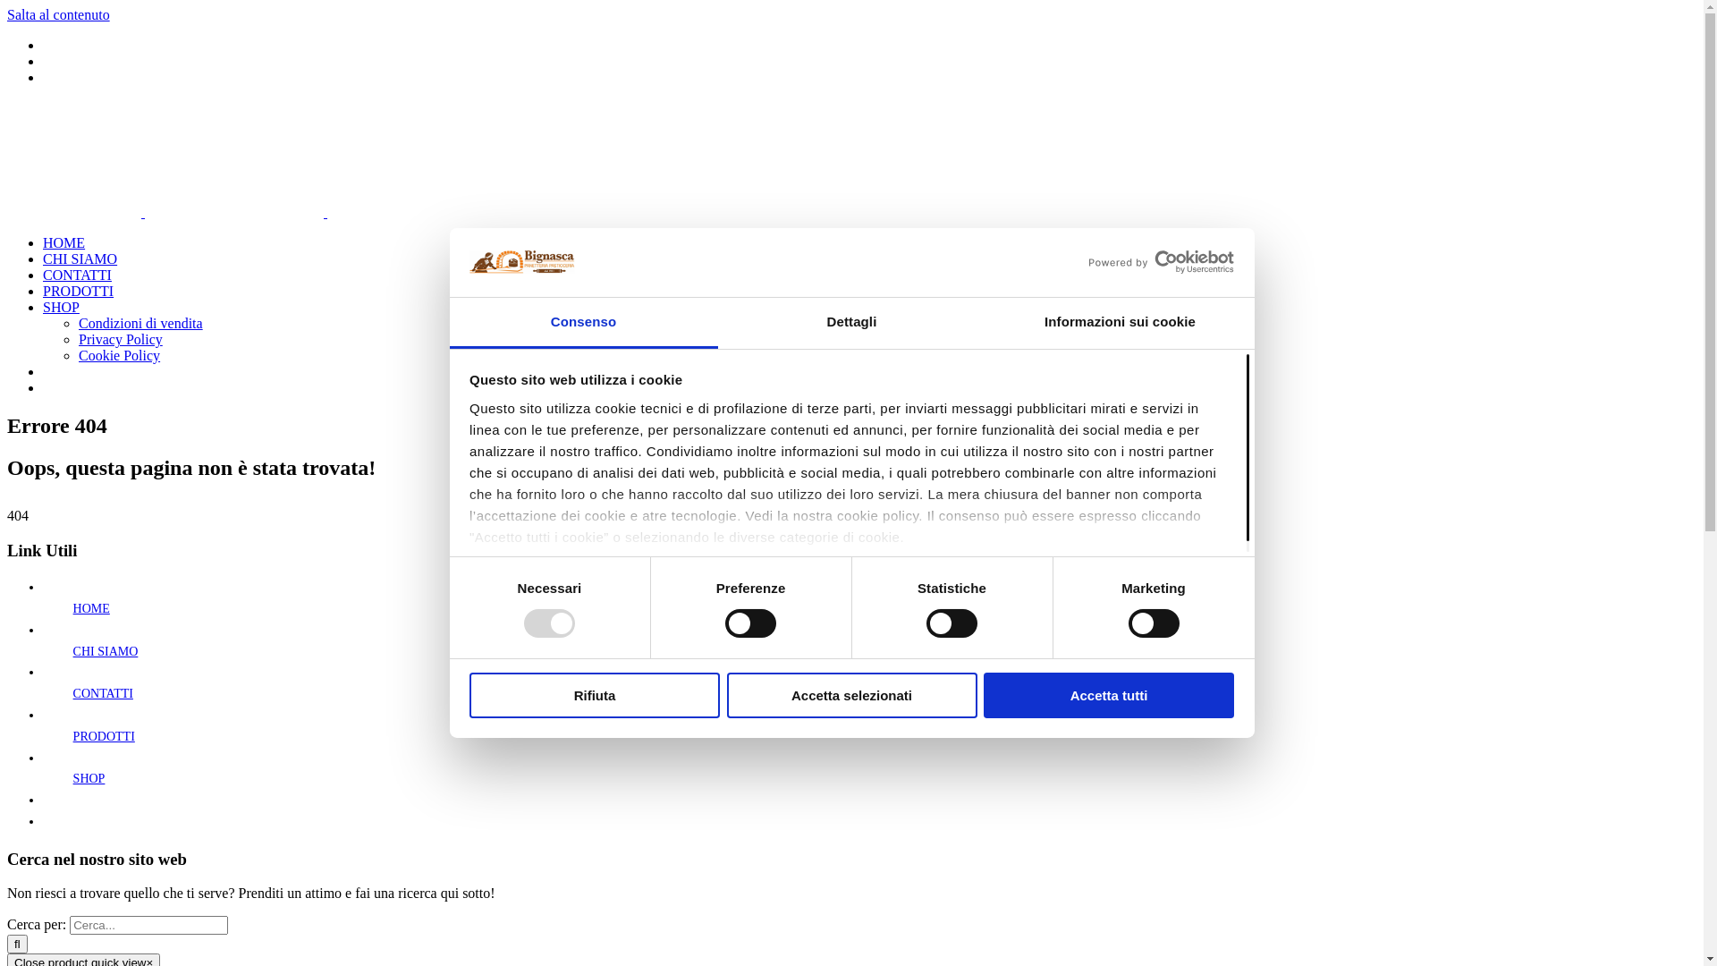  I want to click on CHI SIAMO, so click(80, 259).